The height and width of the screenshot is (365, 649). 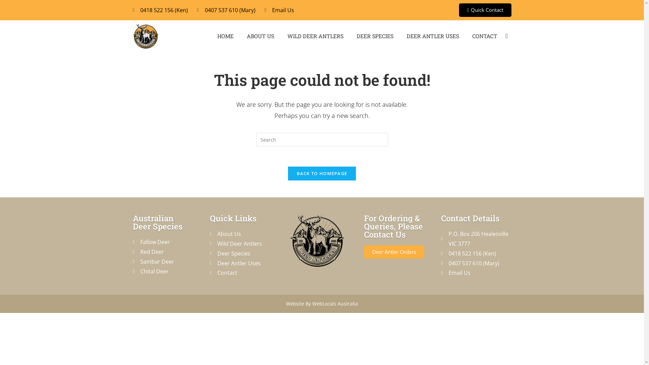 I want to click on 0407 537 610 (Mary), so click(x=226, y=10).